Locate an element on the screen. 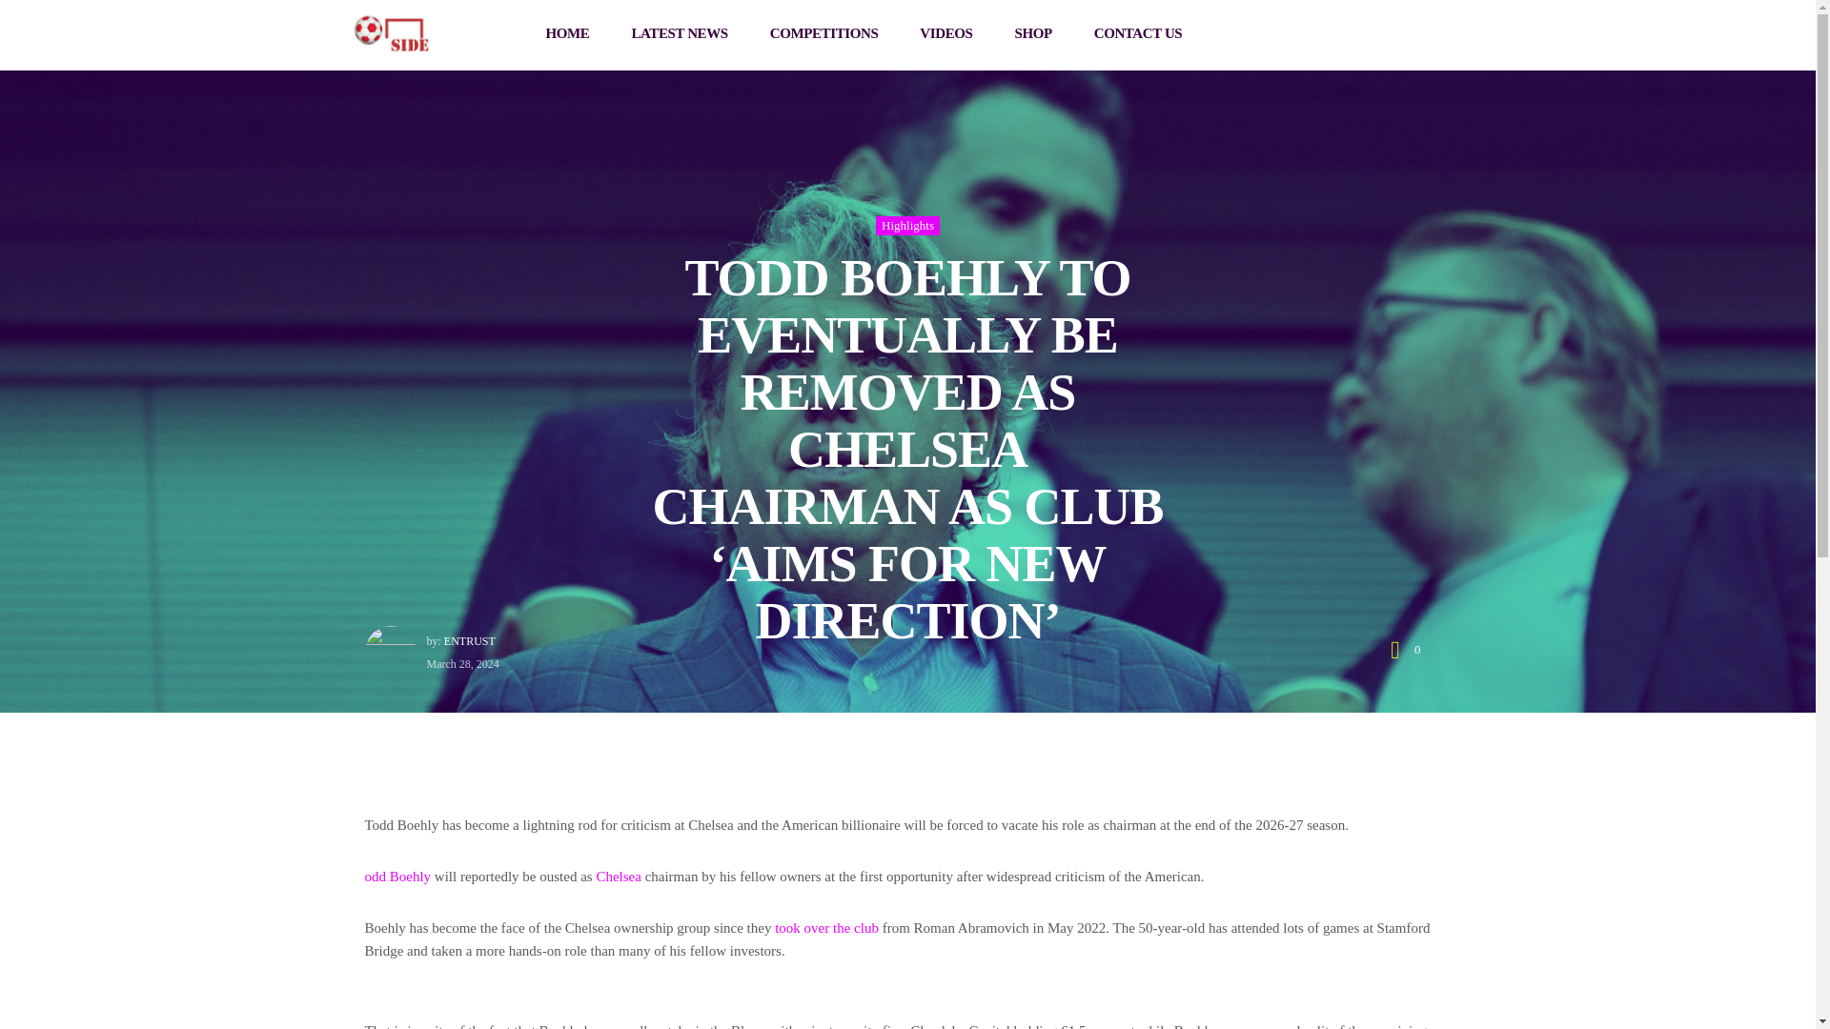 Image resolution: width=1830 pixels, height=1029 pixels. CONTACT US is located at coordinates (1138, 34).